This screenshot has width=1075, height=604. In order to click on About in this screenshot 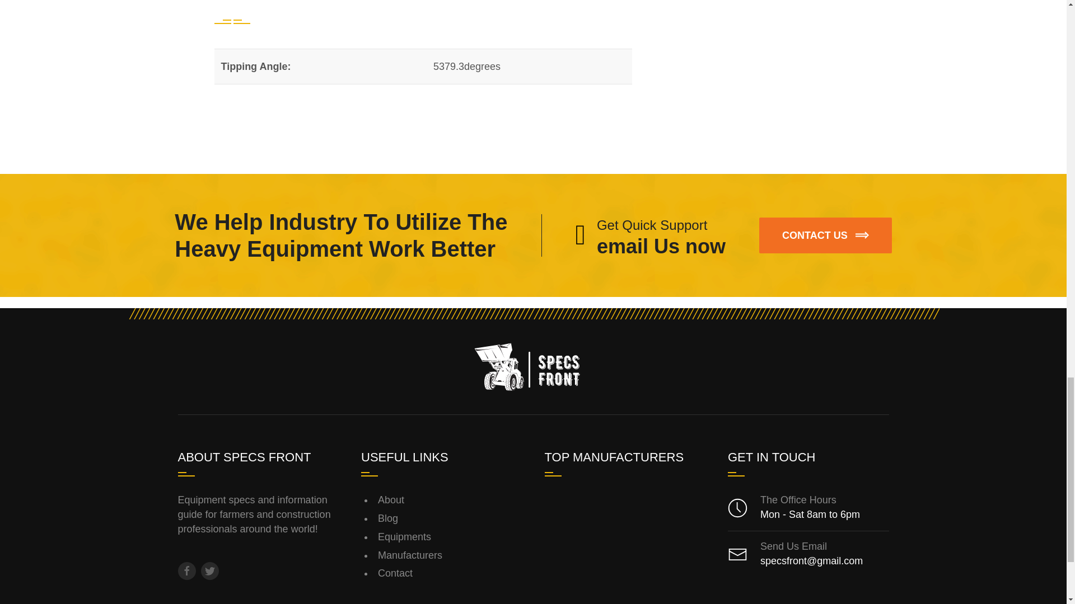, I will do `click(651, 235)`.